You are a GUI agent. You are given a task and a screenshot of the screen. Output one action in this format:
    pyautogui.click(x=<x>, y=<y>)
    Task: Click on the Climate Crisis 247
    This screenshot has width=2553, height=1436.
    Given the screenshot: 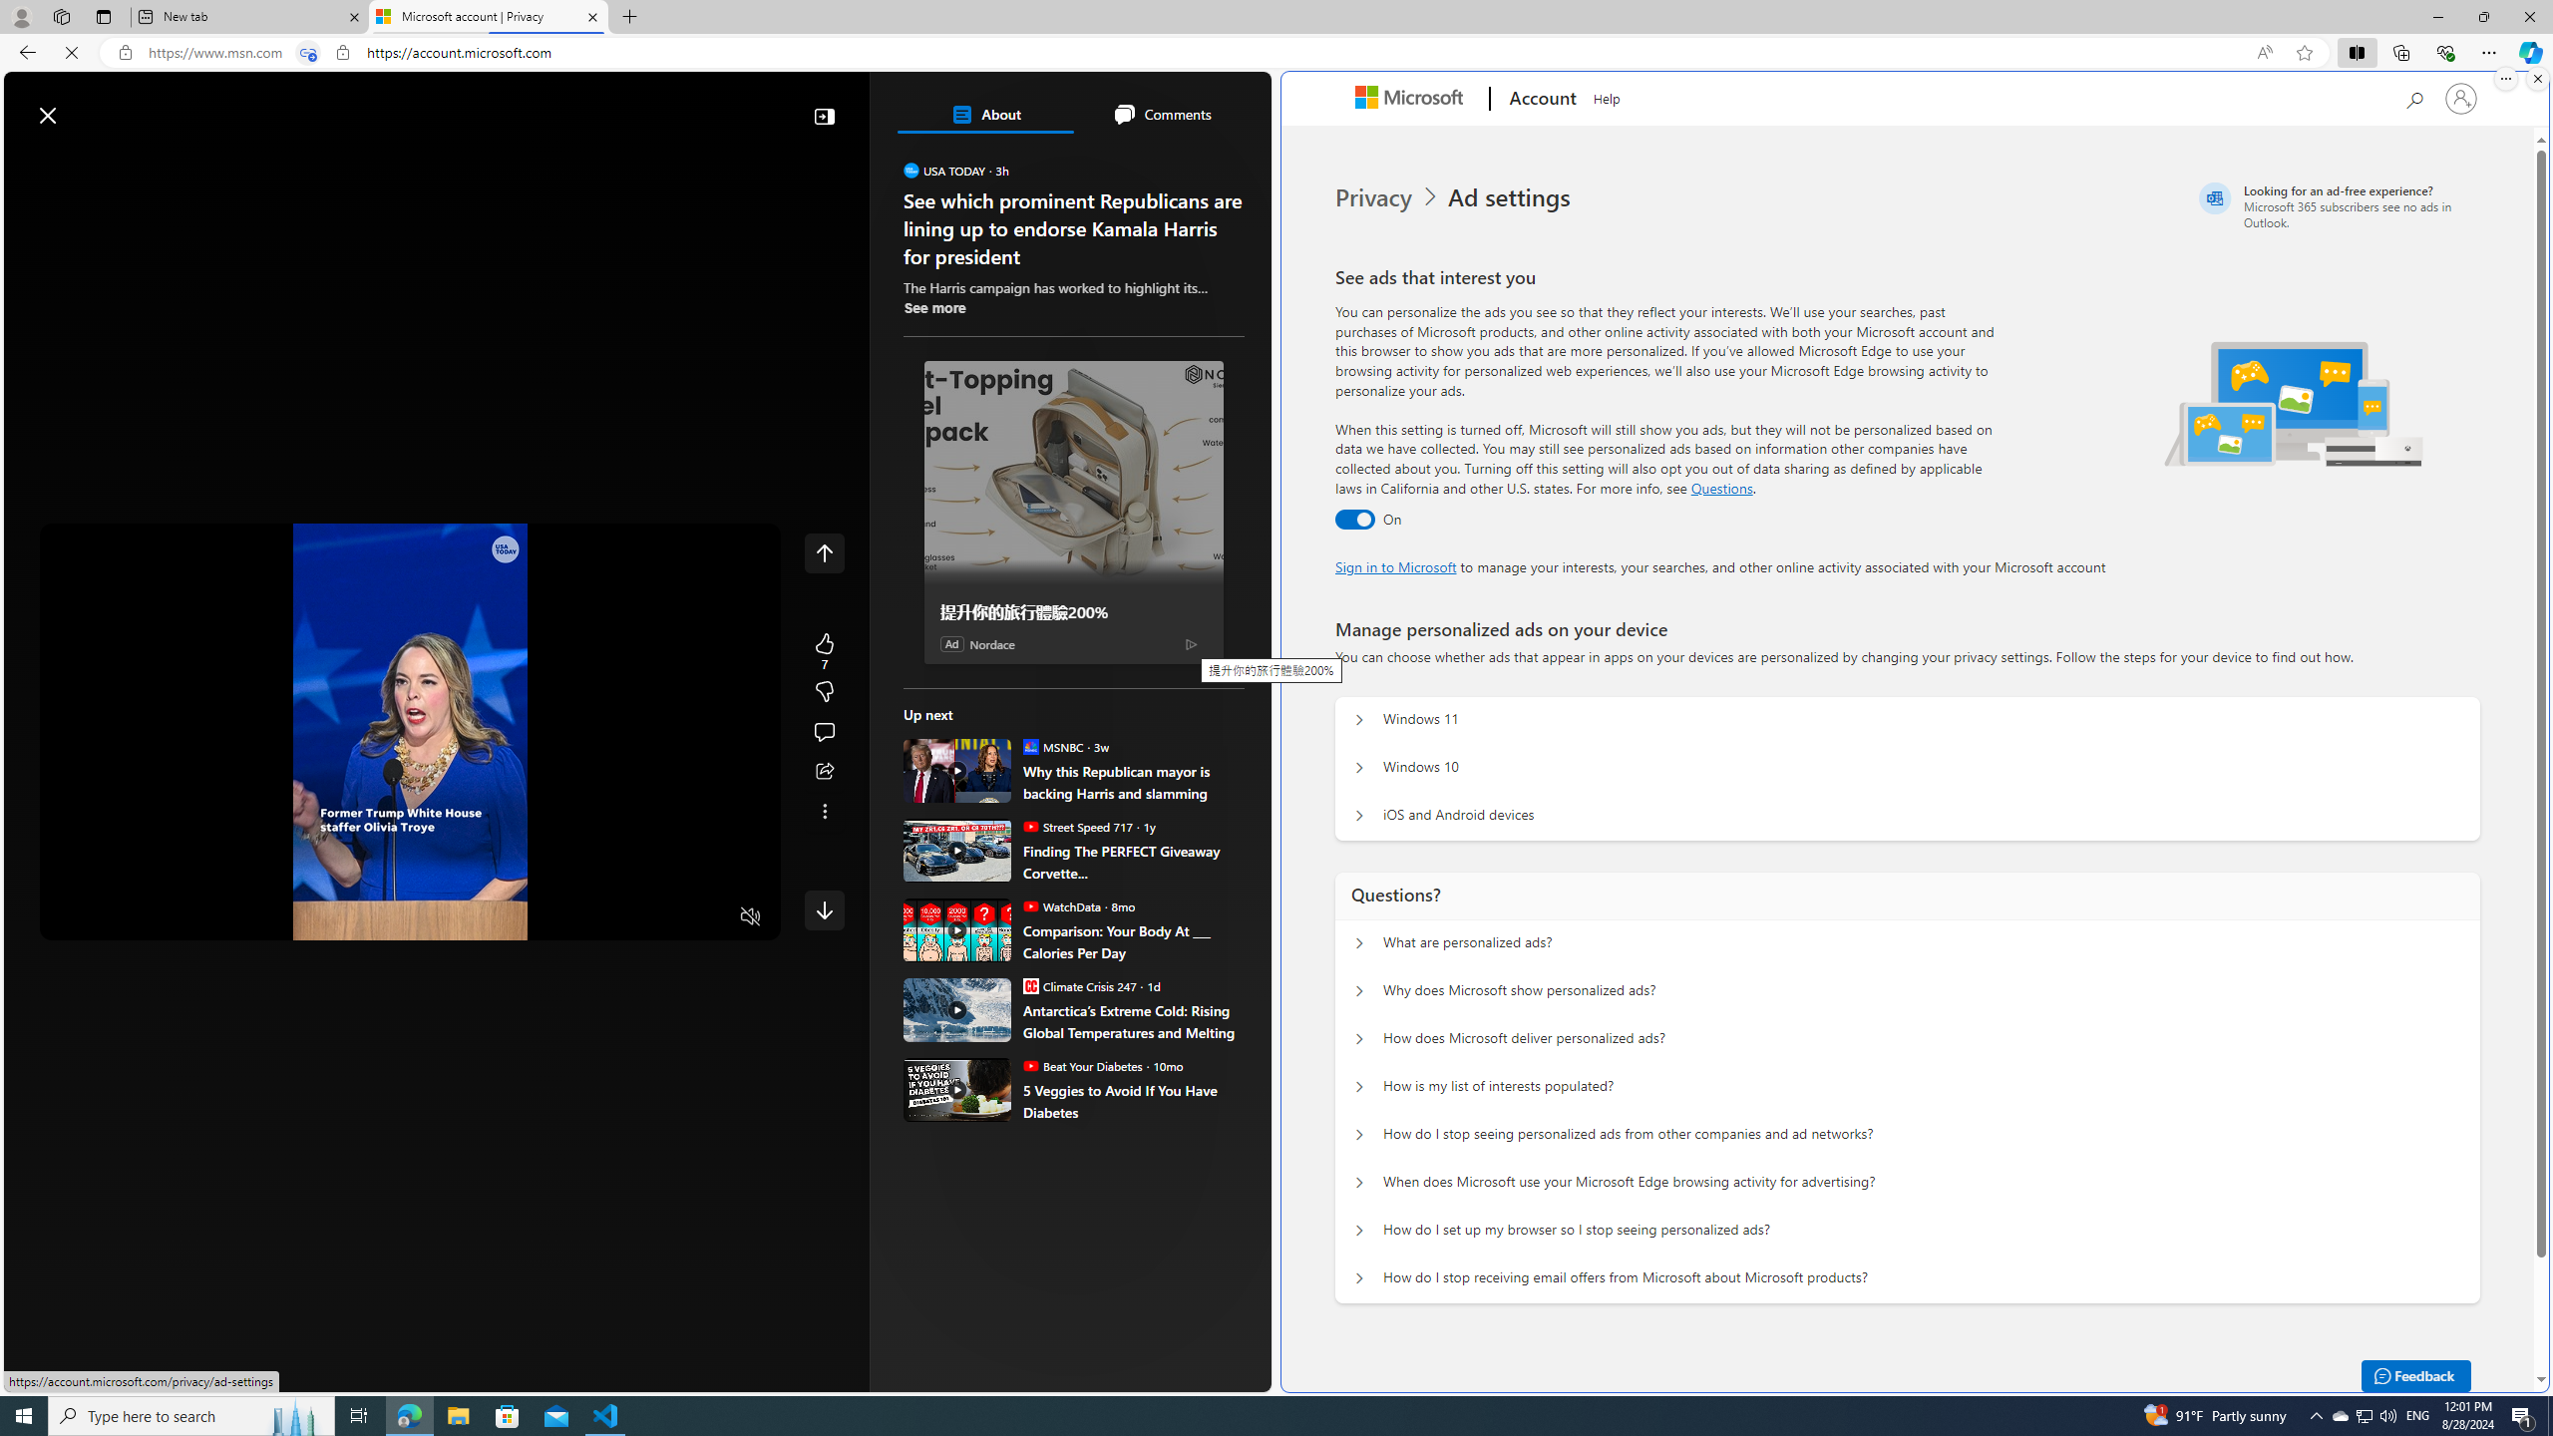 What is the action you would take?
    pyautogui.click(x=1029, y=985)
    